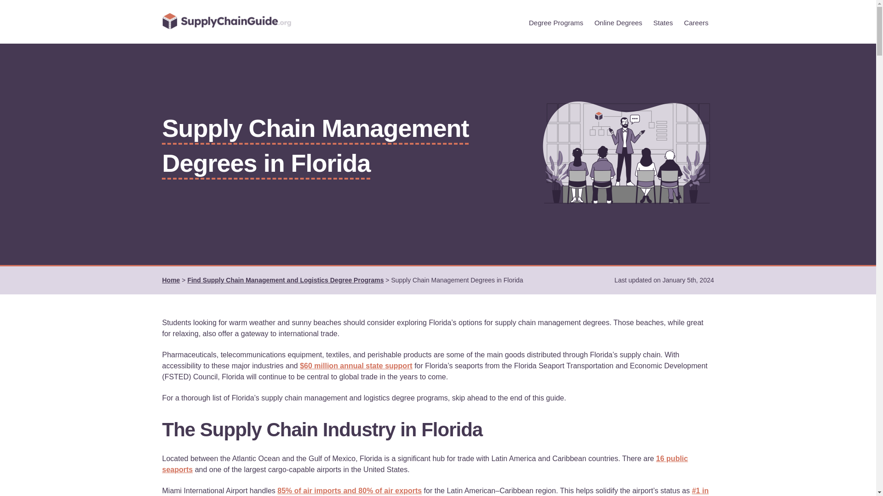 This screenshot has width=883, height=496. Describe the element at coordinates (663, 22) in the screenshot. I see `States` at that location.